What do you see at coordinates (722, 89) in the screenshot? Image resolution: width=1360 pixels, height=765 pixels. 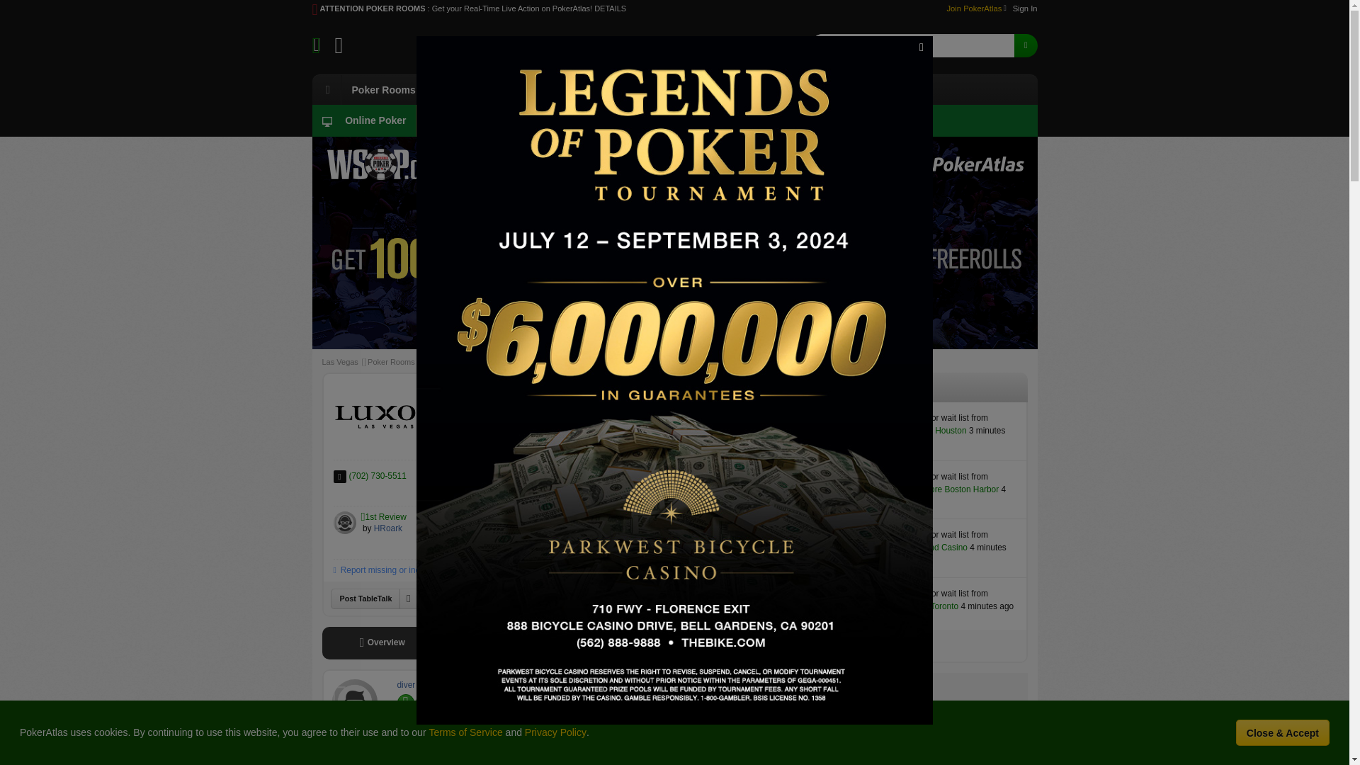 I see `Reviews` at bounding box center [722, 89].